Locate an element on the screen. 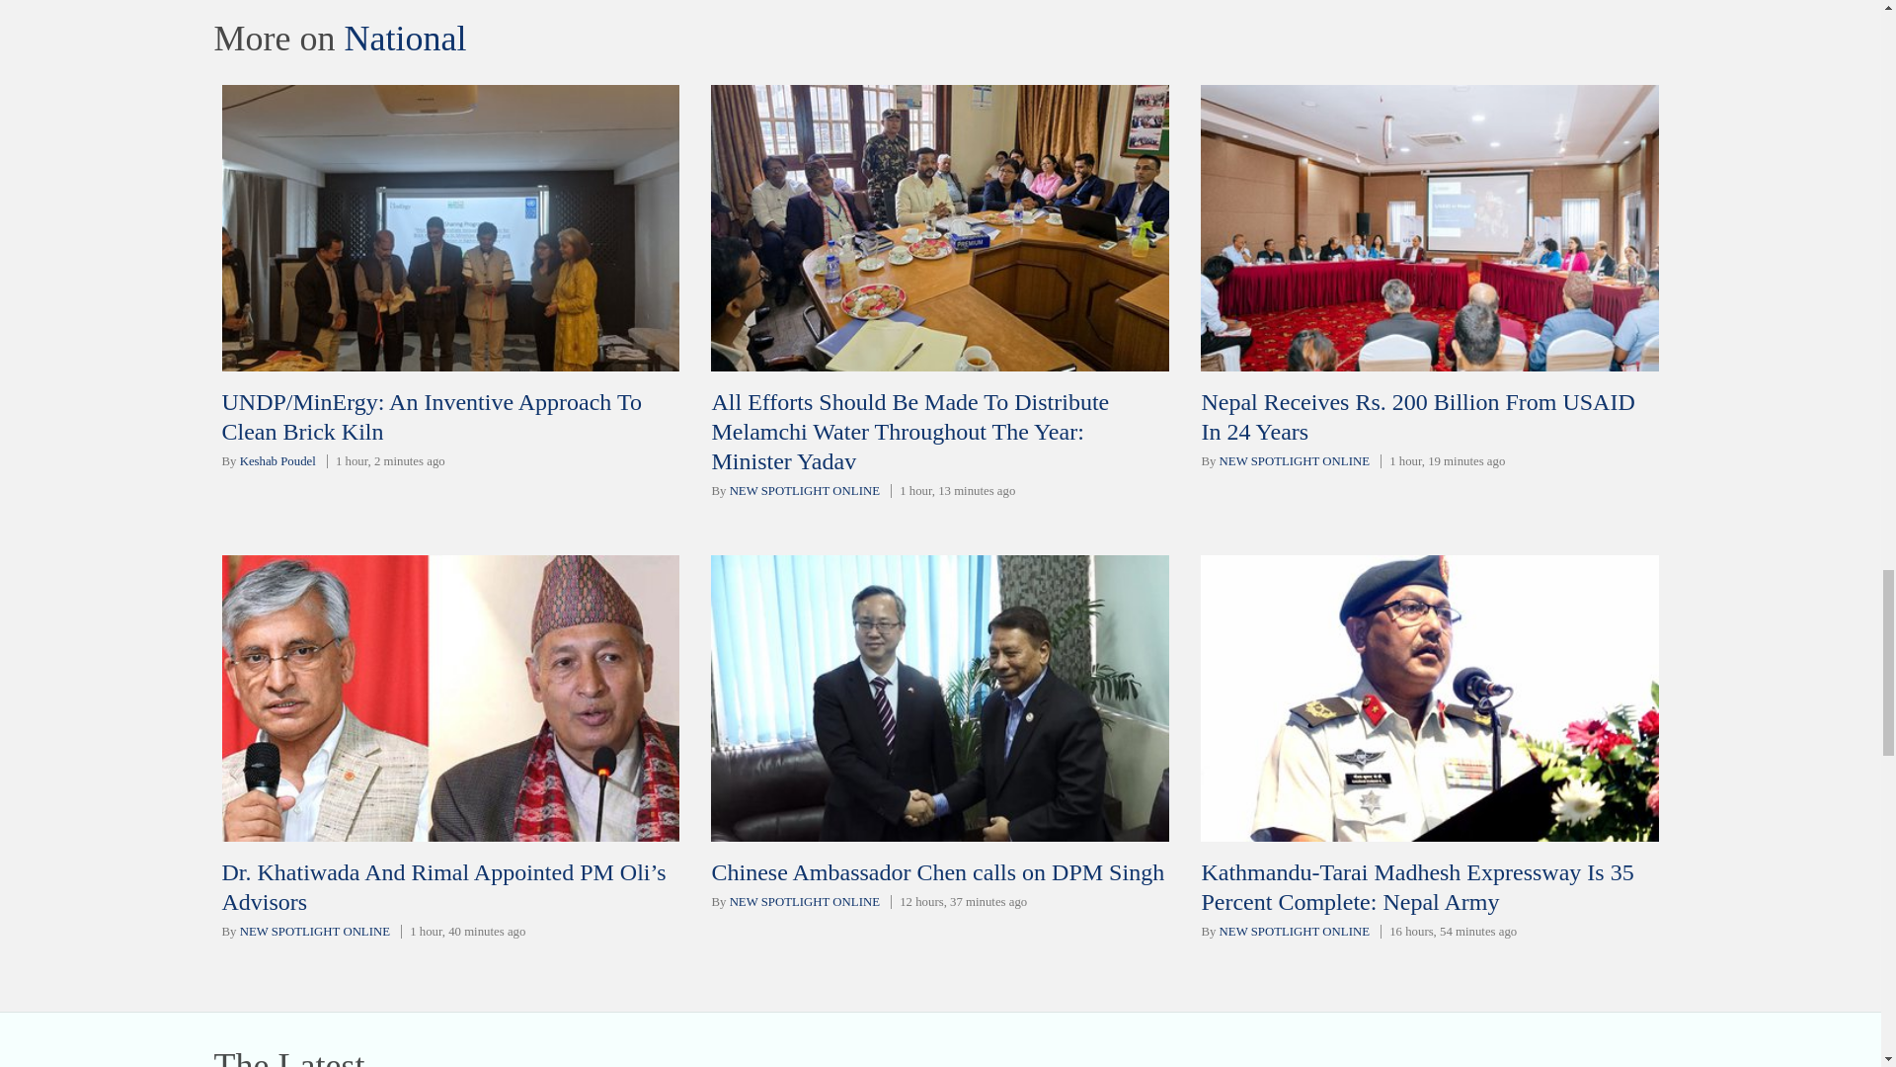  NEW SPOTLIGHT ONLINE is located at coordinates (804, 491).